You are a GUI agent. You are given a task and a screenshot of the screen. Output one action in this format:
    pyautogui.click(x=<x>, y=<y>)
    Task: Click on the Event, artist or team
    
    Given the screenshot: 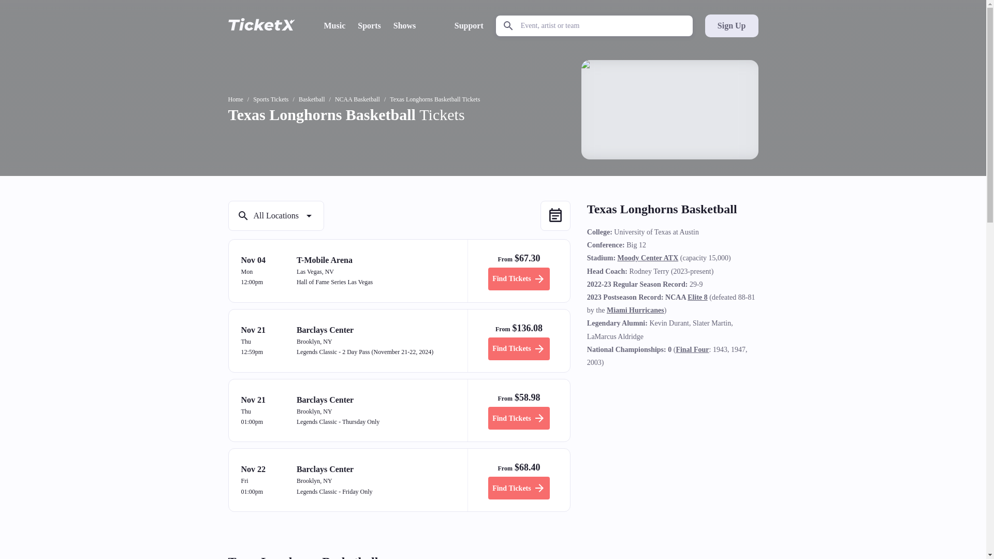 What is the action you would take?
    pyautogui.click(x=594, y=26)
    